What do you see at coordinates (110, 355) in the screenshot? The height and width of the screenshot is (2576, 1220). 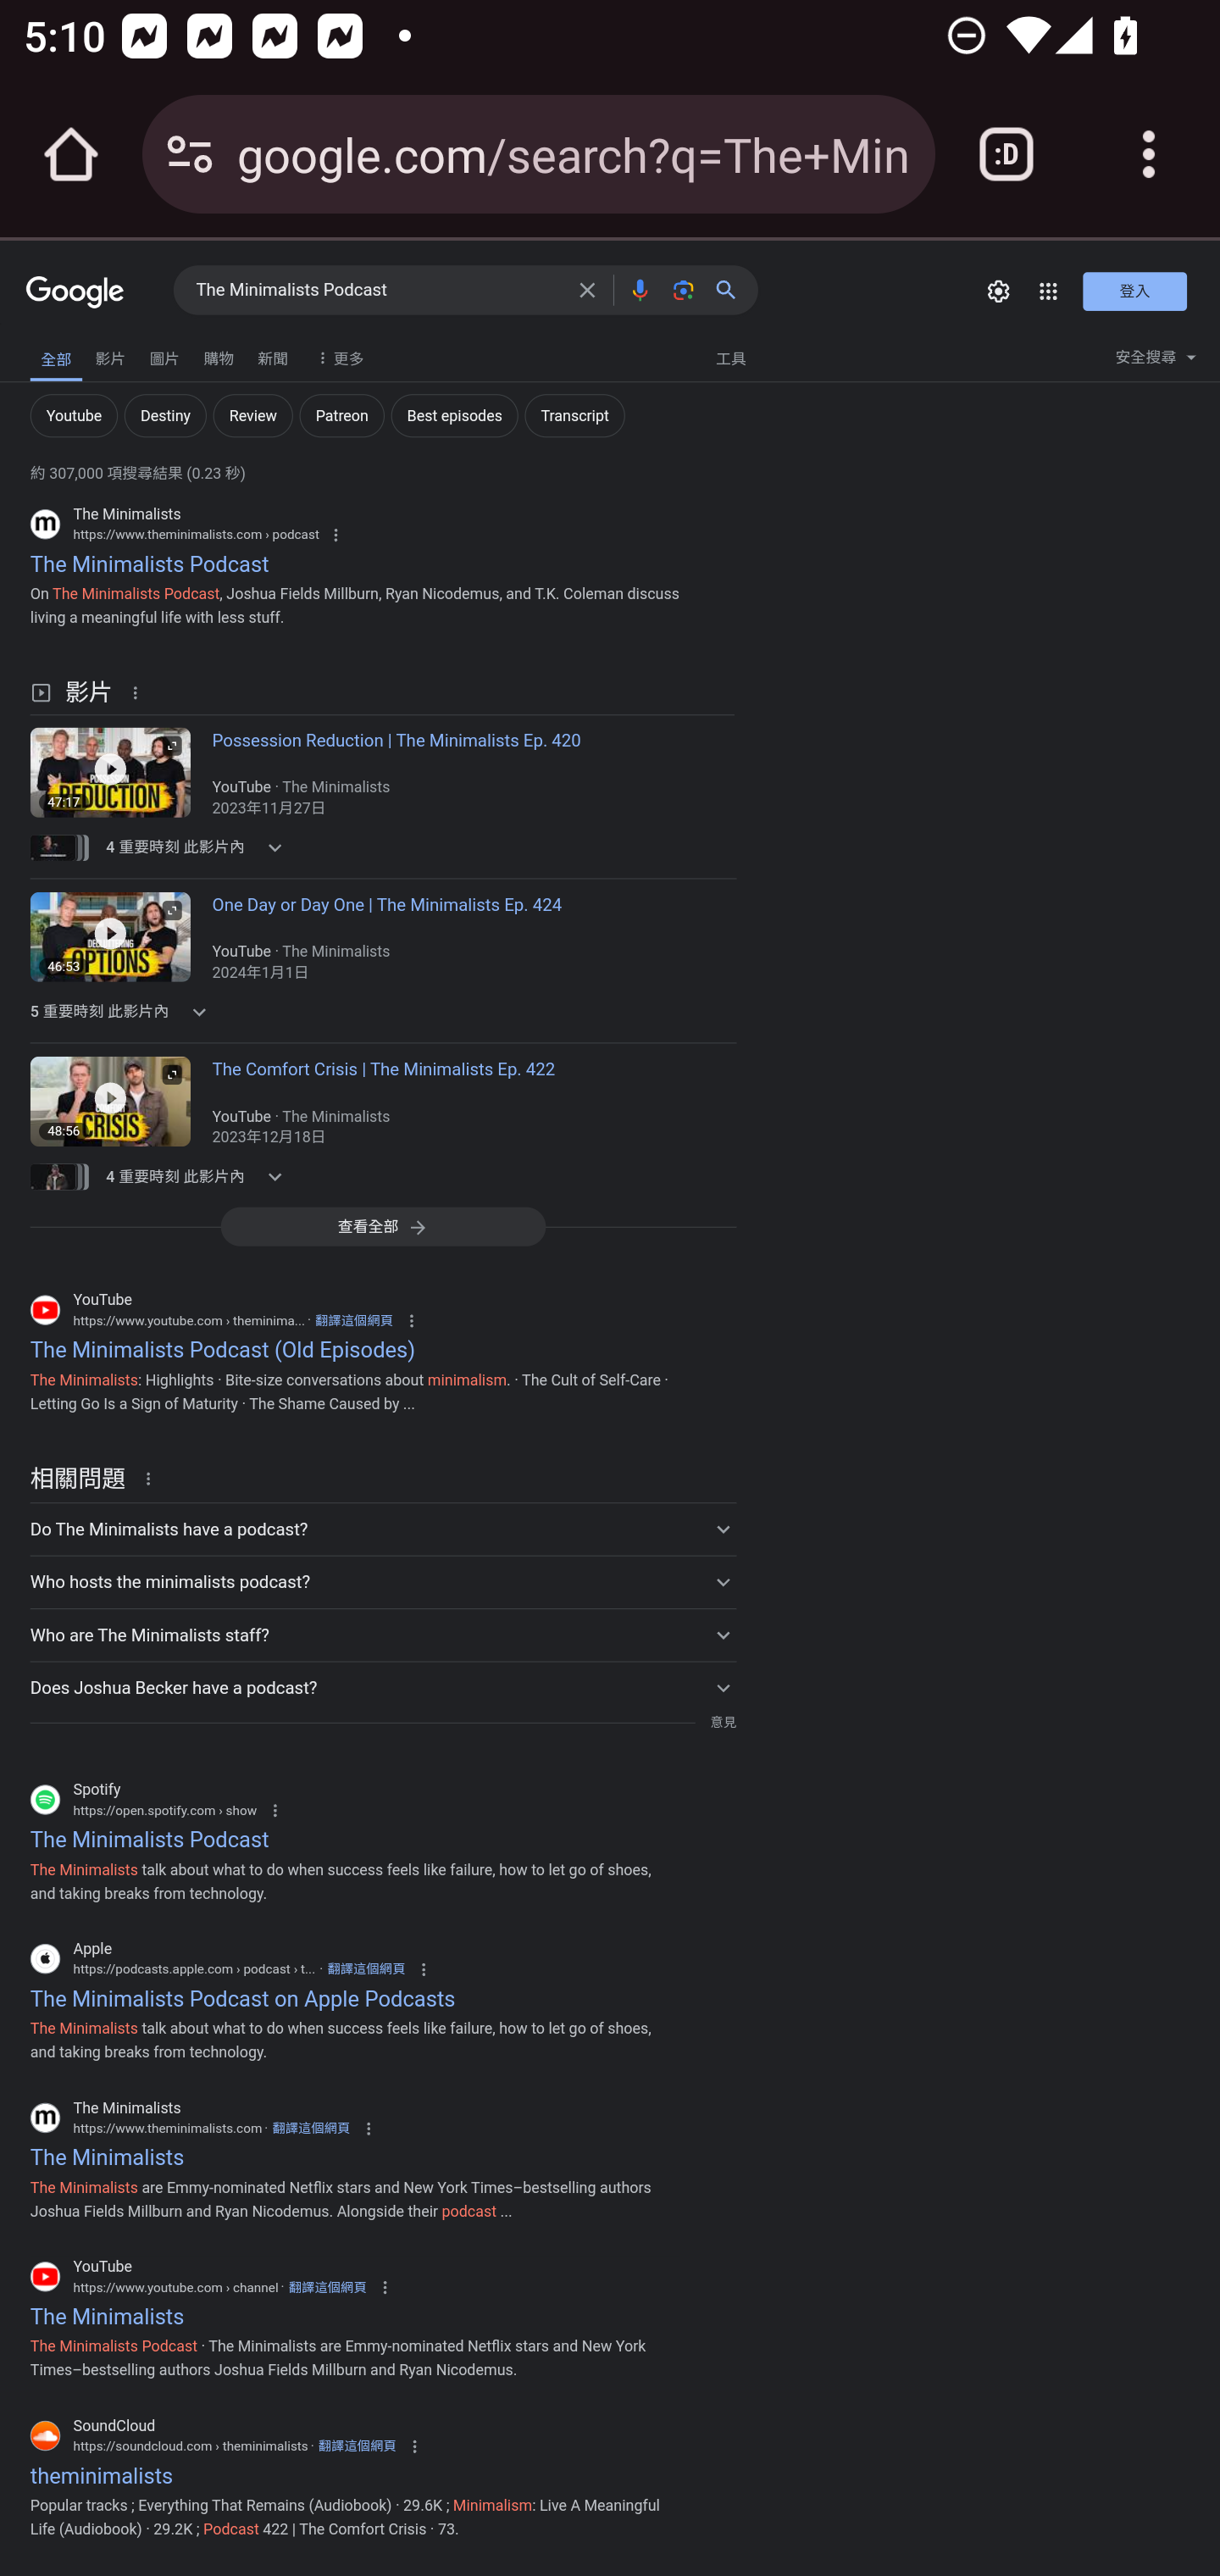 I see `影片` at bounding box center [110, 355].